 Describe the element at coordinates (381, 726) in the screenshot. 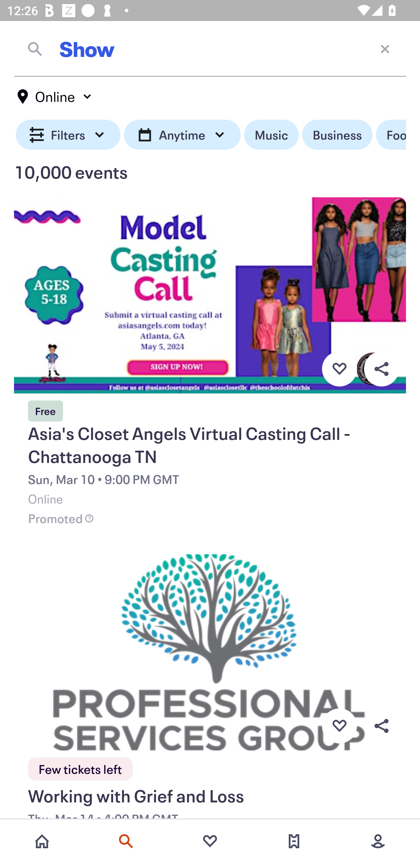

I see `Overflow menu button` at that location.